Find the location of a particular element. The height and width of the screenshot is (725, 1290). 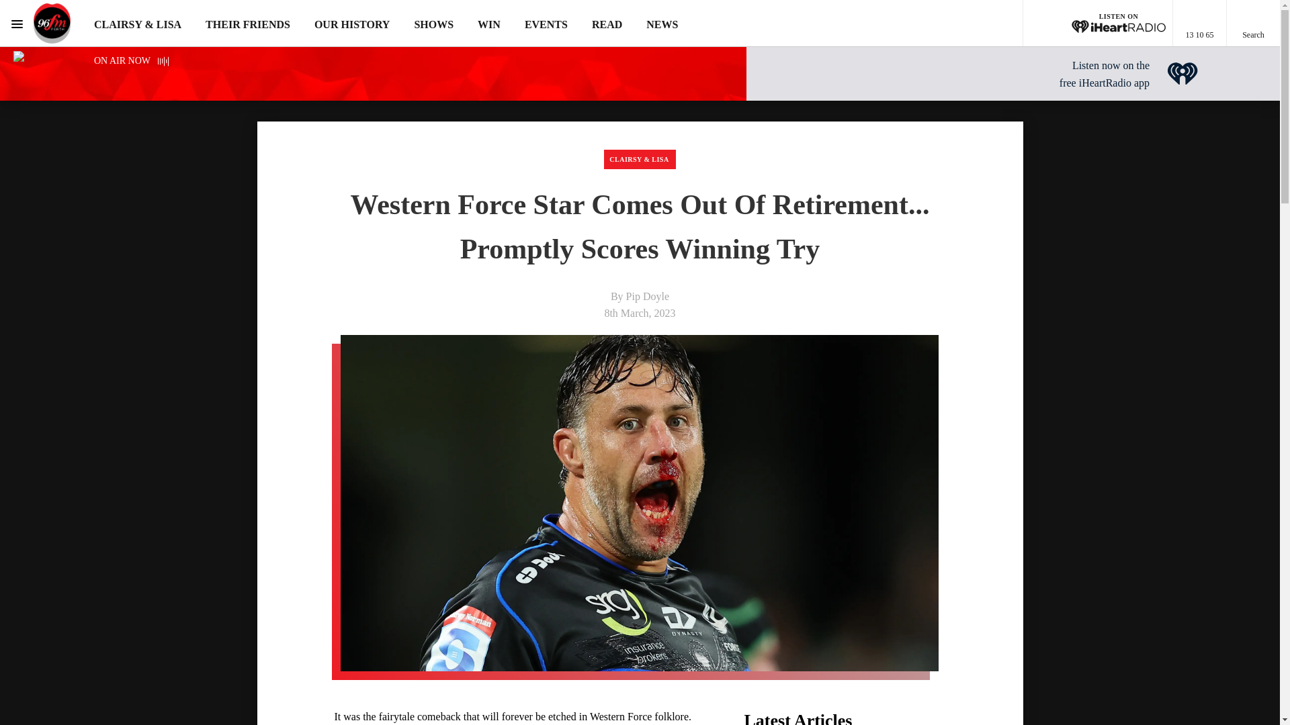

EVENTS is located at coordinates (546, 23).